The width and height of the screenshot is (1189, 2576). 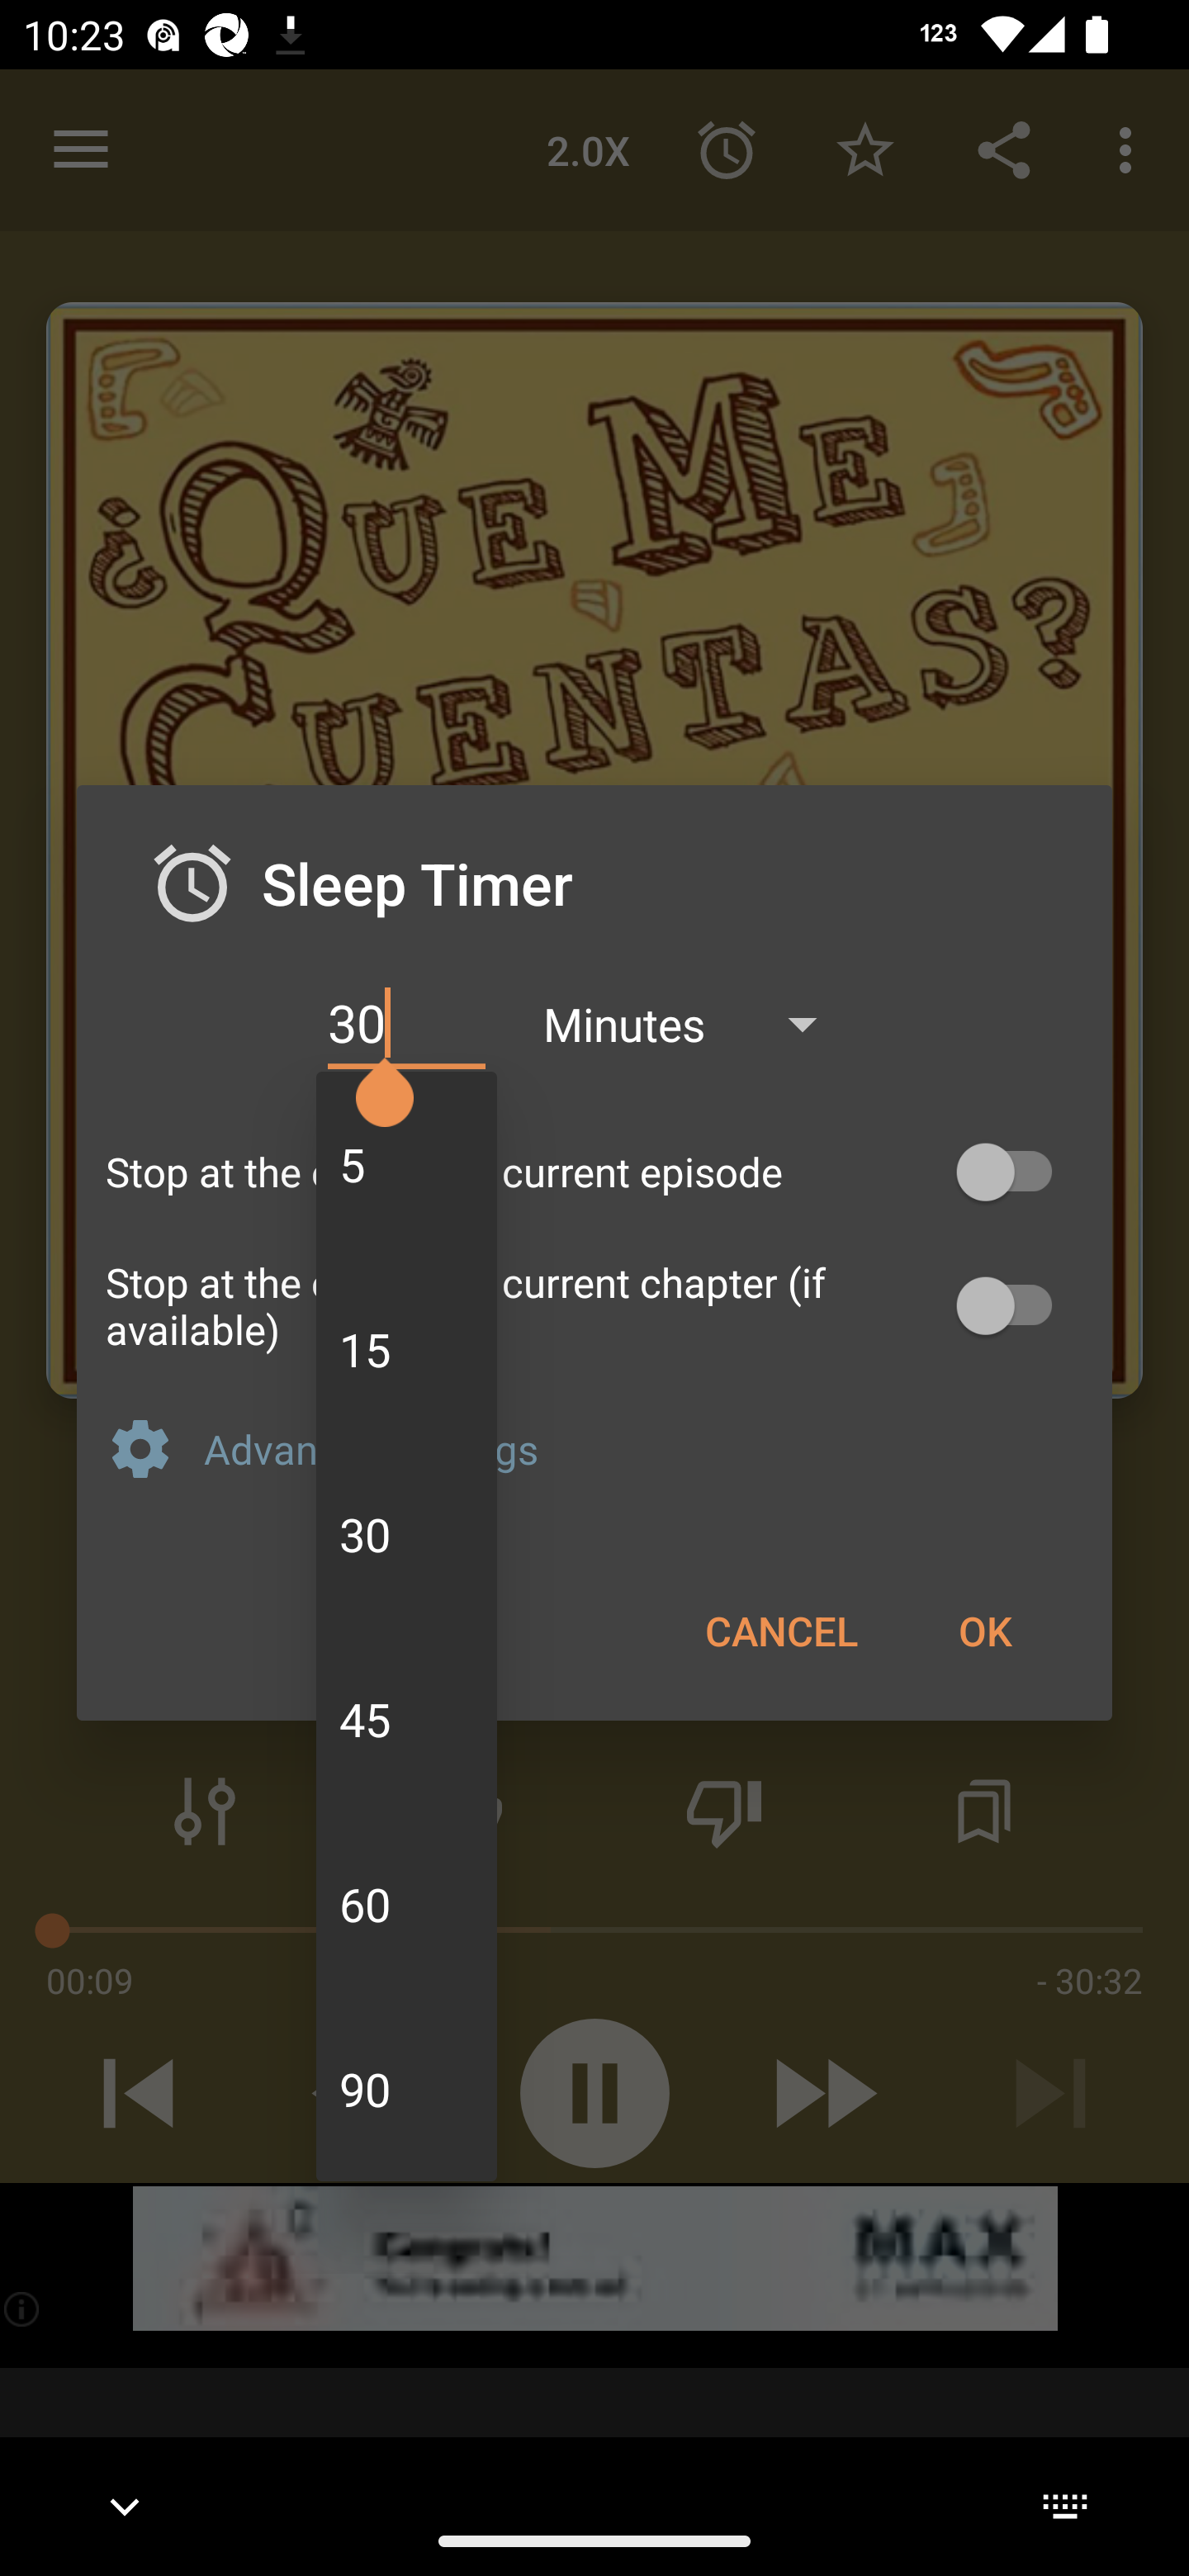 I want to click on OK, so click(x=984, y=1630).